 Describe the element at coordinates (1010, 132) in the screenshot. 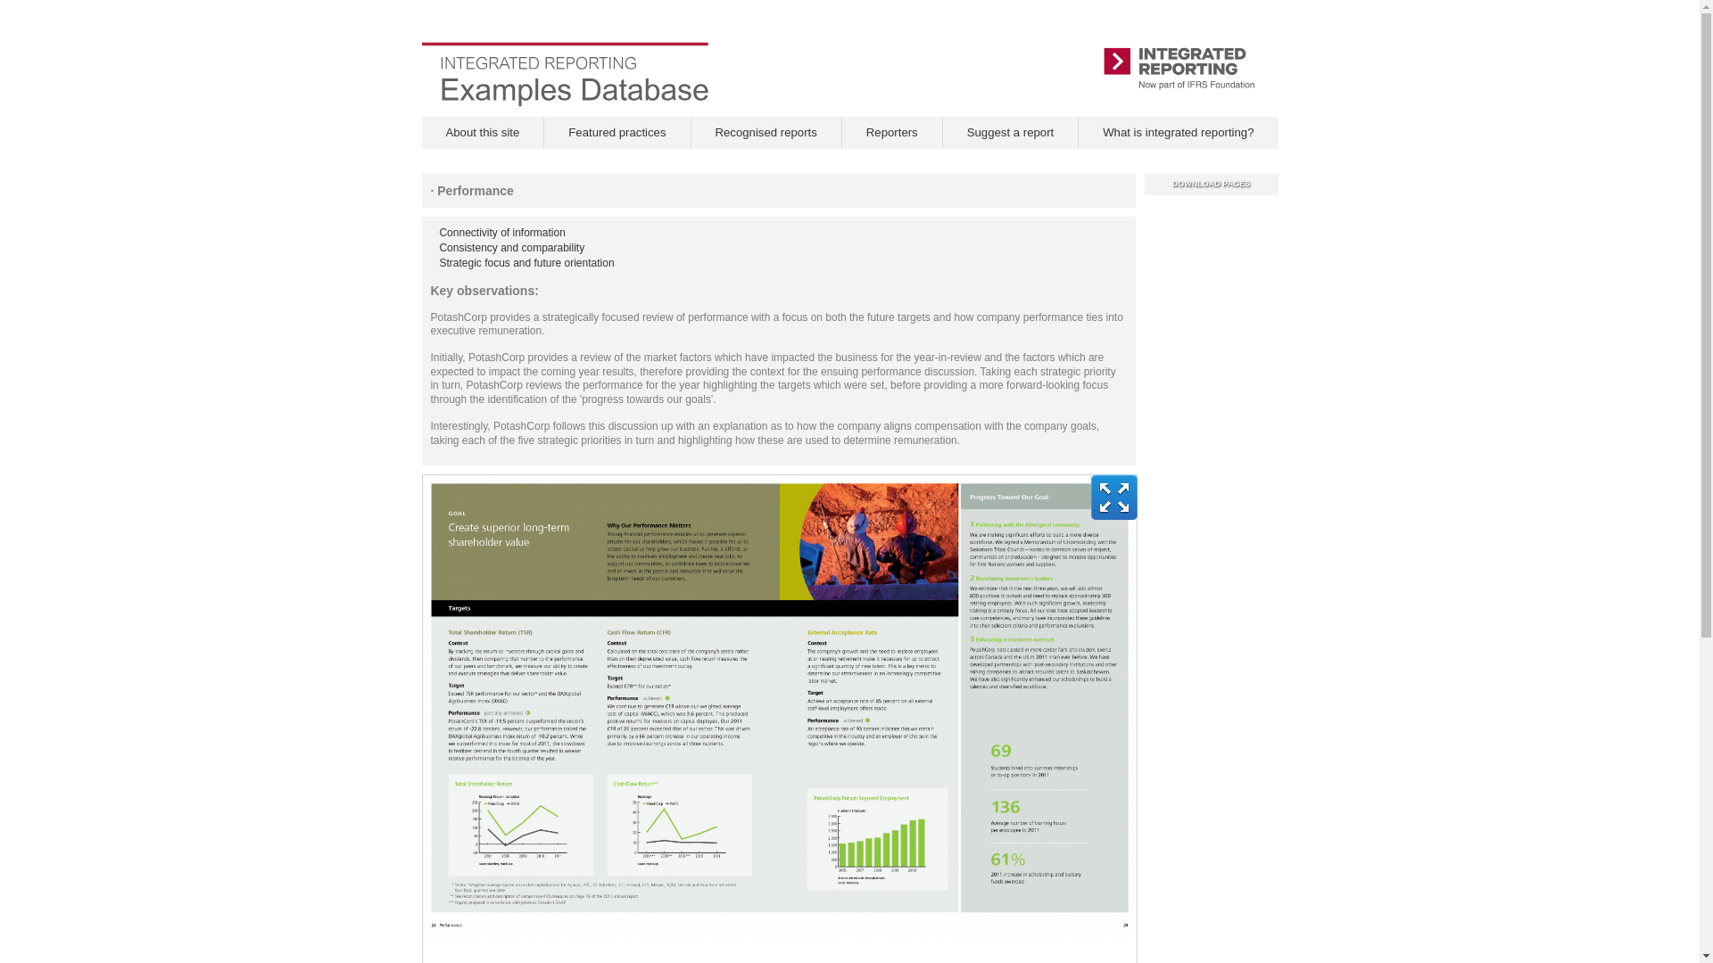

I see `Suggest a report` at that location.